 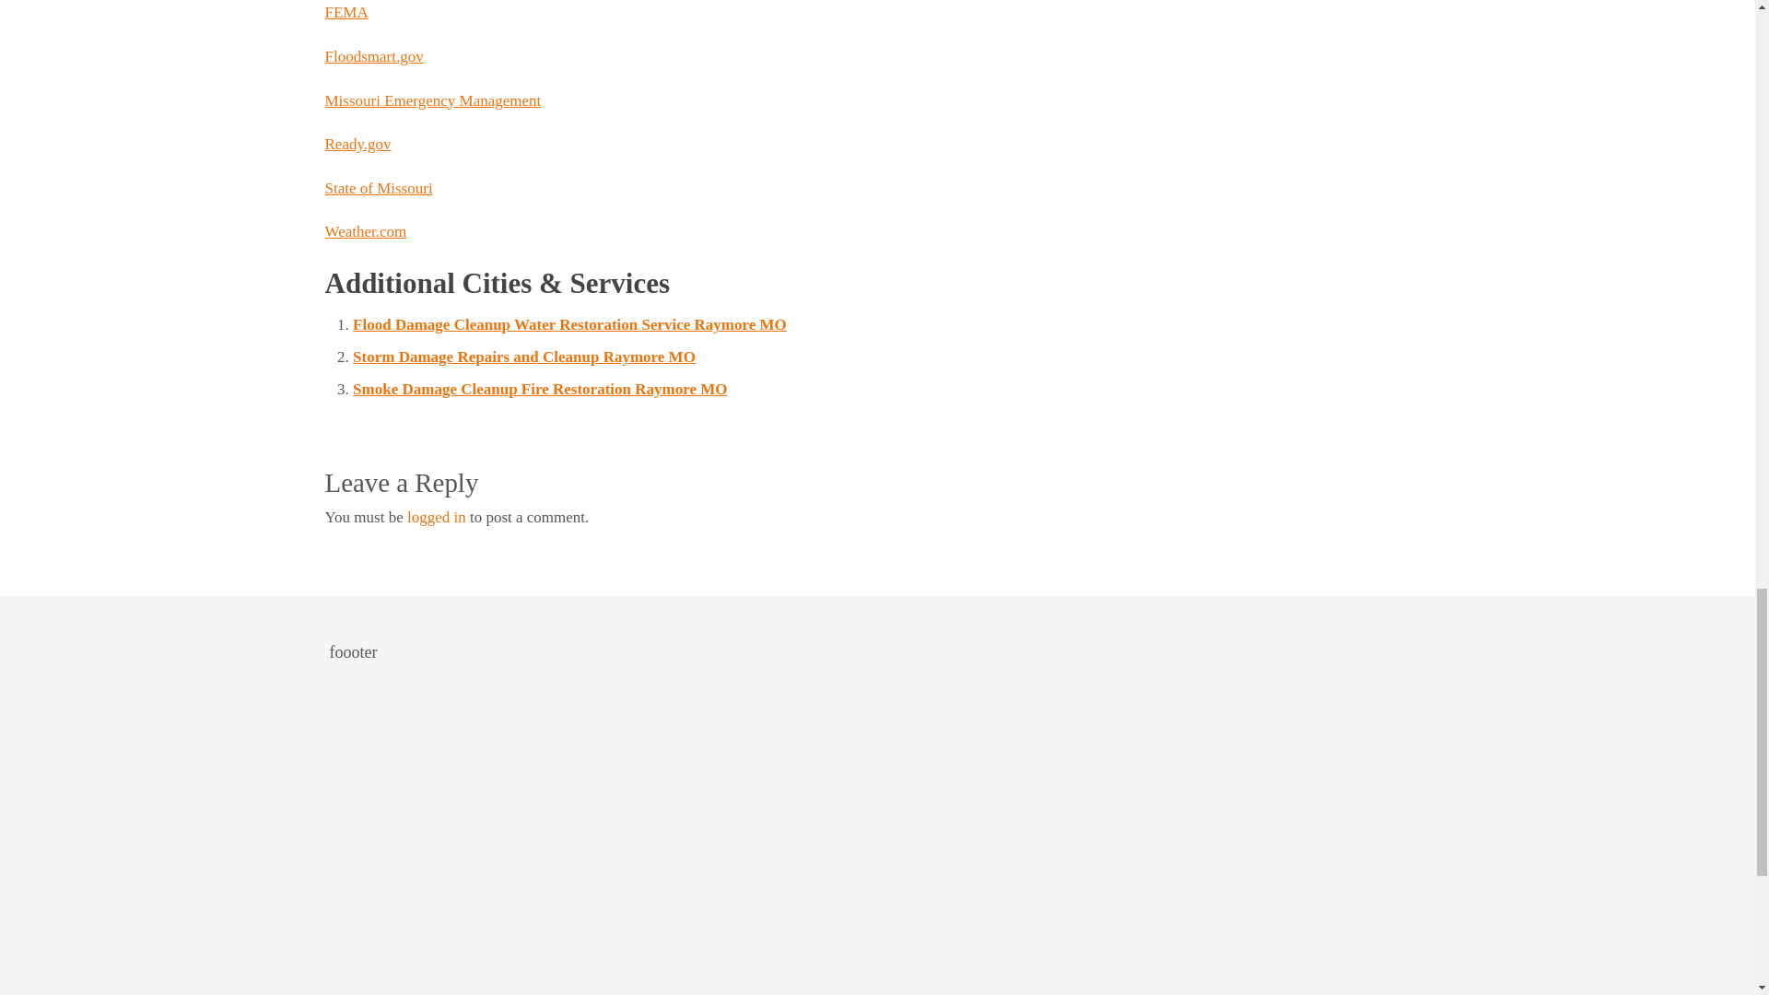 What do you see at coordinates (569, 324) in the screenshot?
I see `Flood Damage Cleanup Water Restoration Service Raymore MO` at bounding box center [569, 324].